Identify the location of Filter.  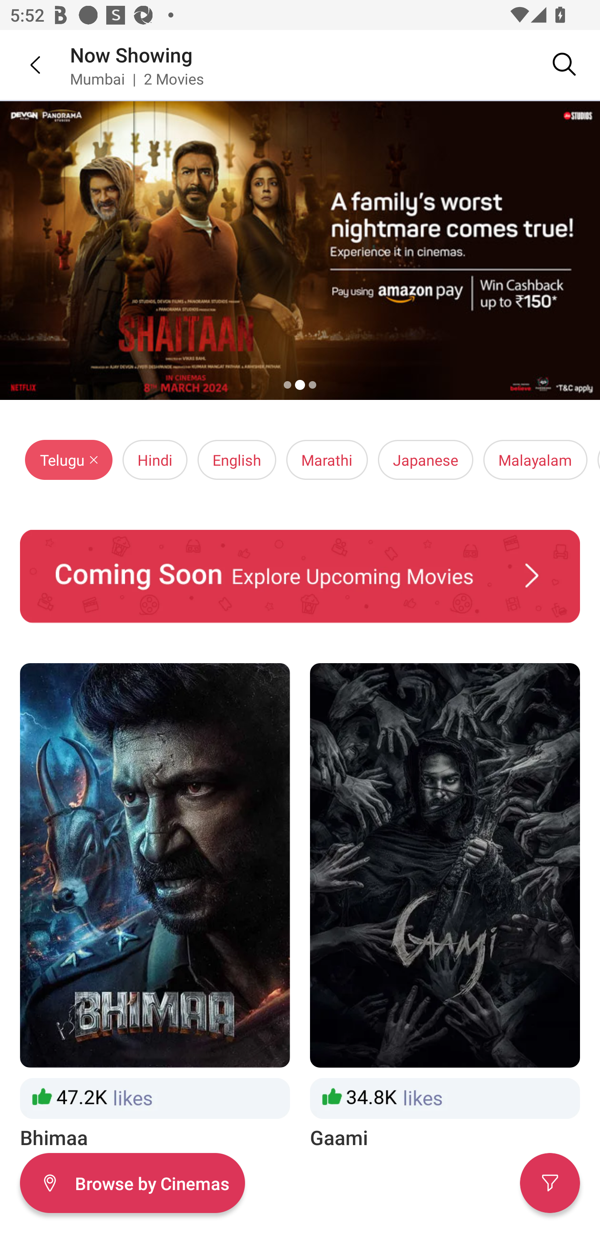
(550, 1183).